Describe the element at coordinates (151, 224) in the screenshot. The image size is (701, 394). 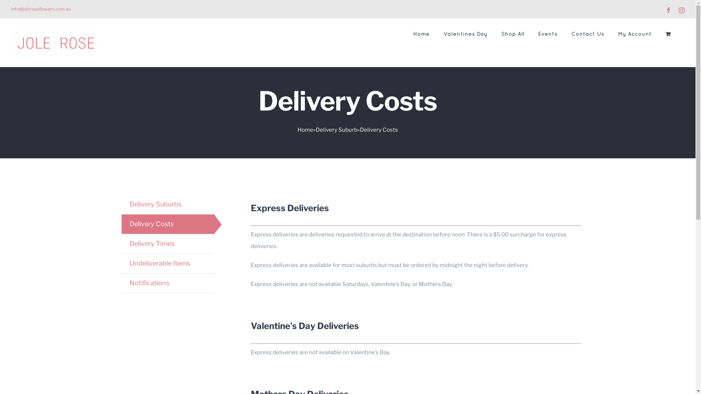
I see `Delivery Costs` at that location.